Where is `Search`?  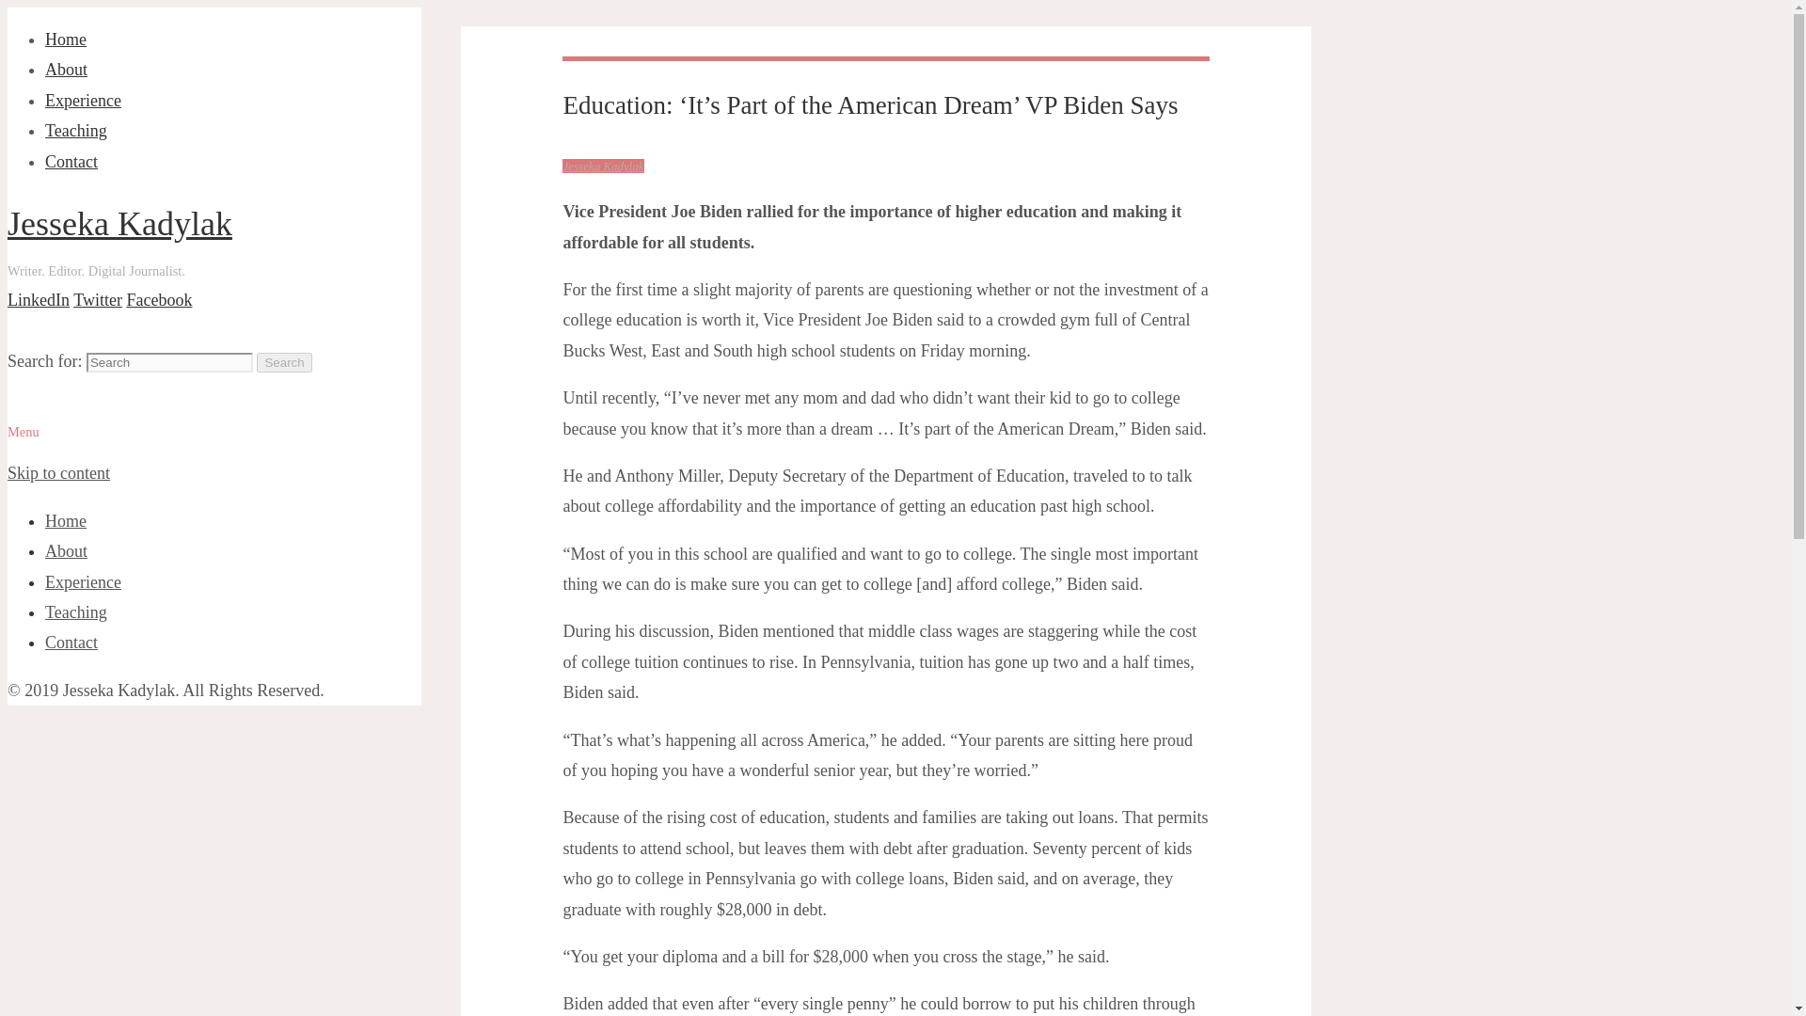
Search is located at coordinates (283, 362).